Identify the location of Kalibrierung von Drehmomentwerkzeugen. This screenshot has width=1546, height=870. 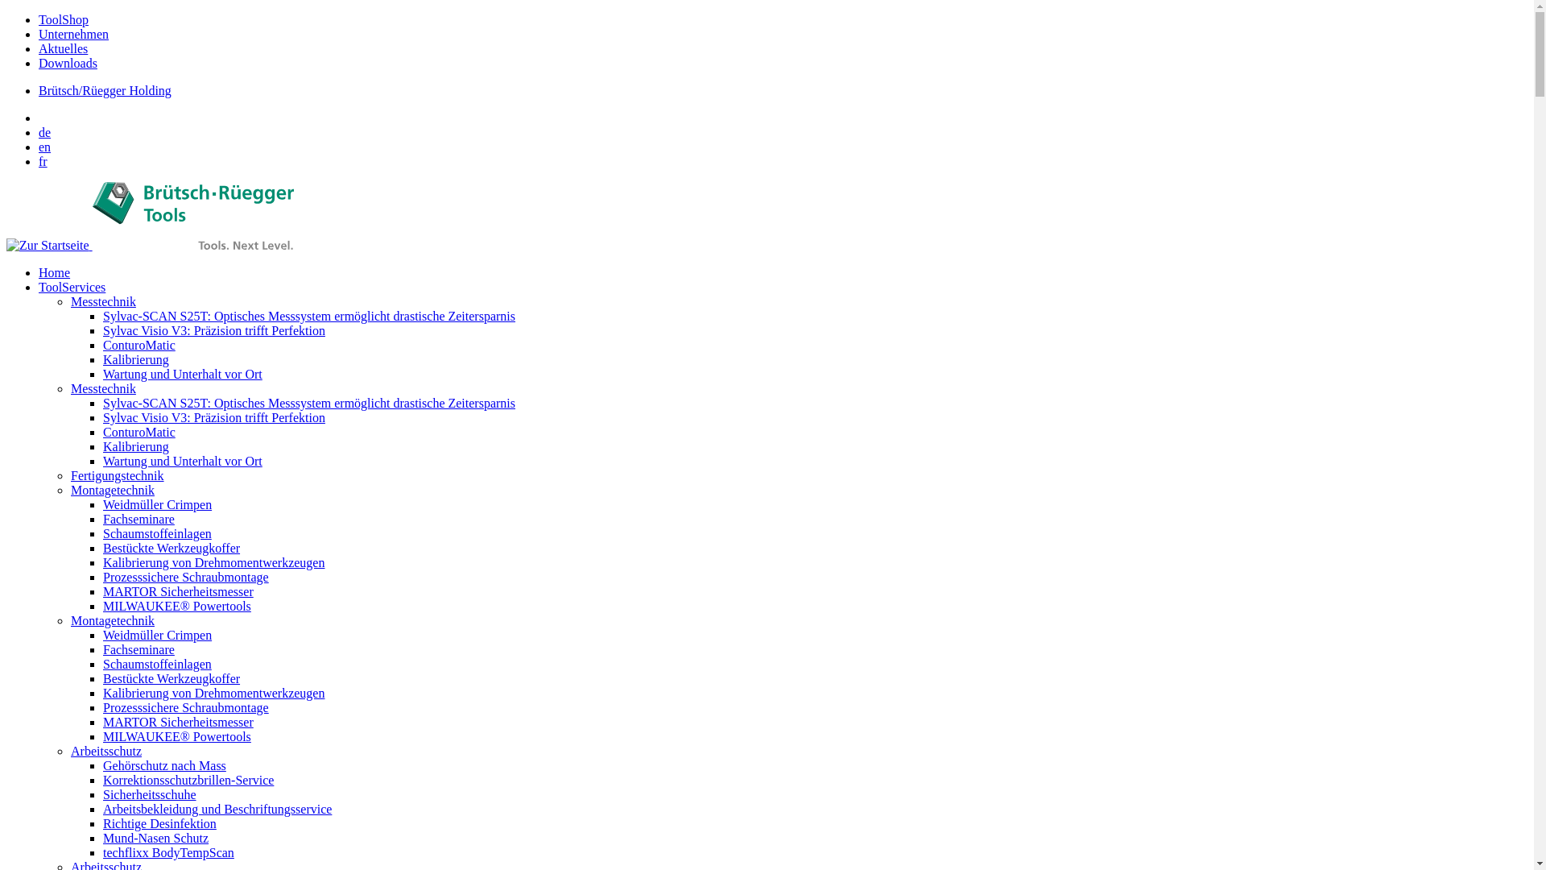
(214, 693).